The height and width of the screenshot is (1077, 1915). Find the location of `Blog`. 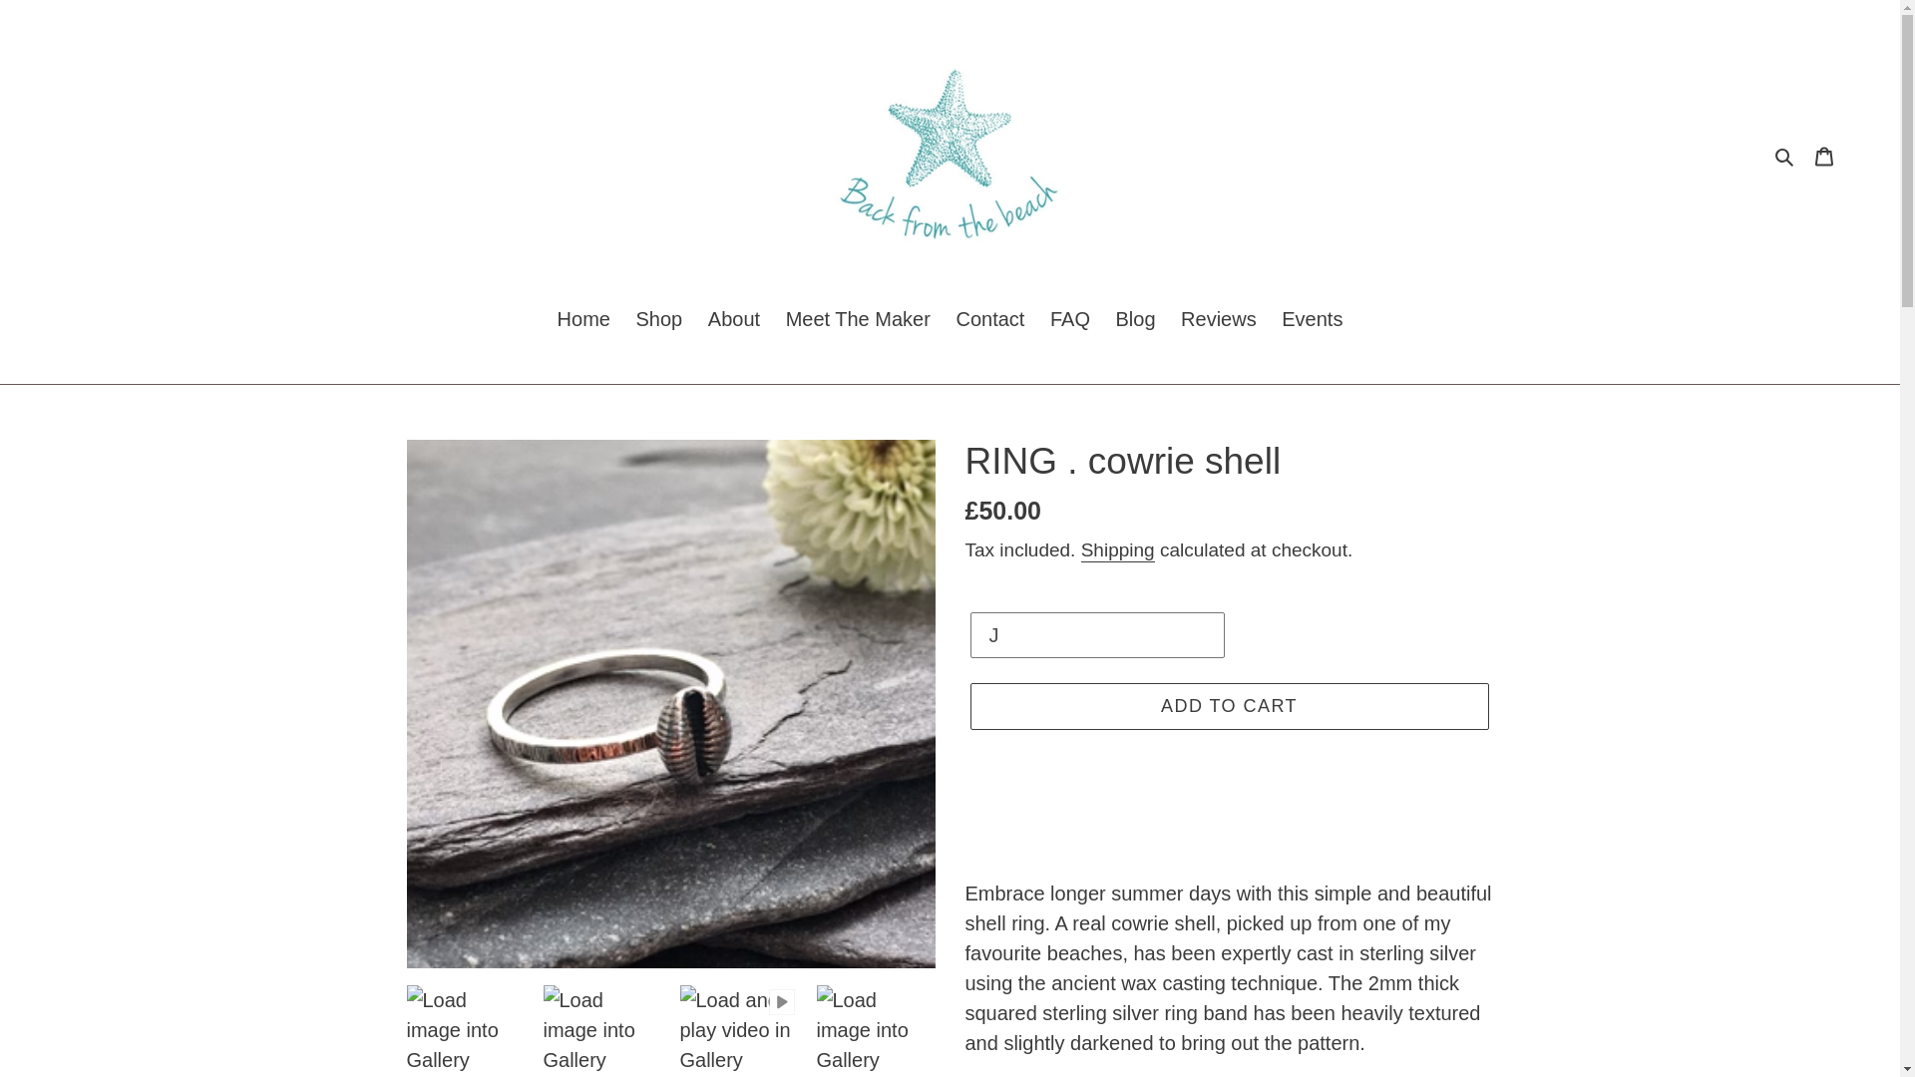

Blog is located at coordinates (1136, 320).